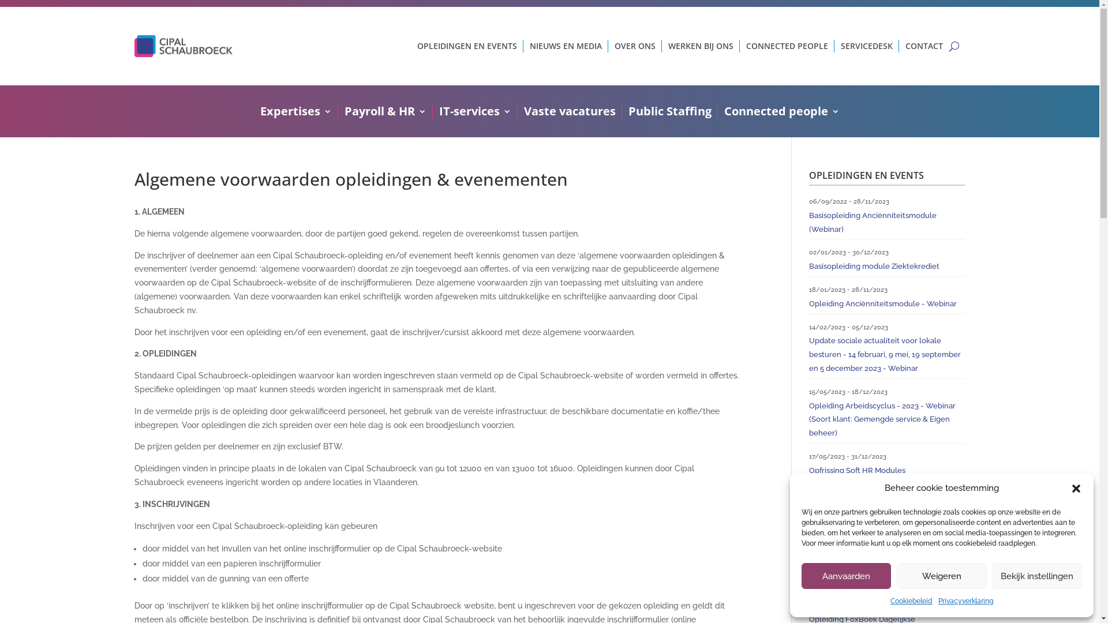 This screenshot has height=623, width=1108. Describe the element at coordinates (701, 46) in the screenshot. I see `WERKEN BIJ ONS` at that location.